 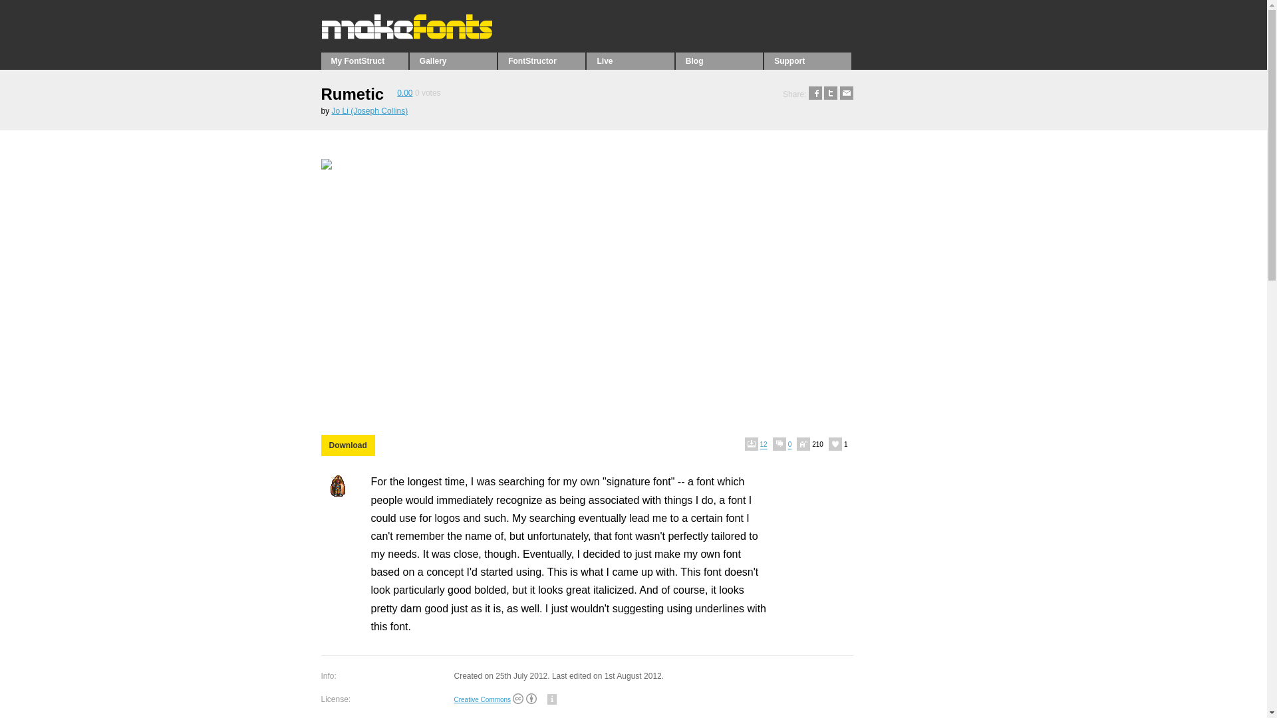 What do you see at coordinates (363, 60) in the screenshot?
I see `My FontStruct` at bounding box center [363, 60].